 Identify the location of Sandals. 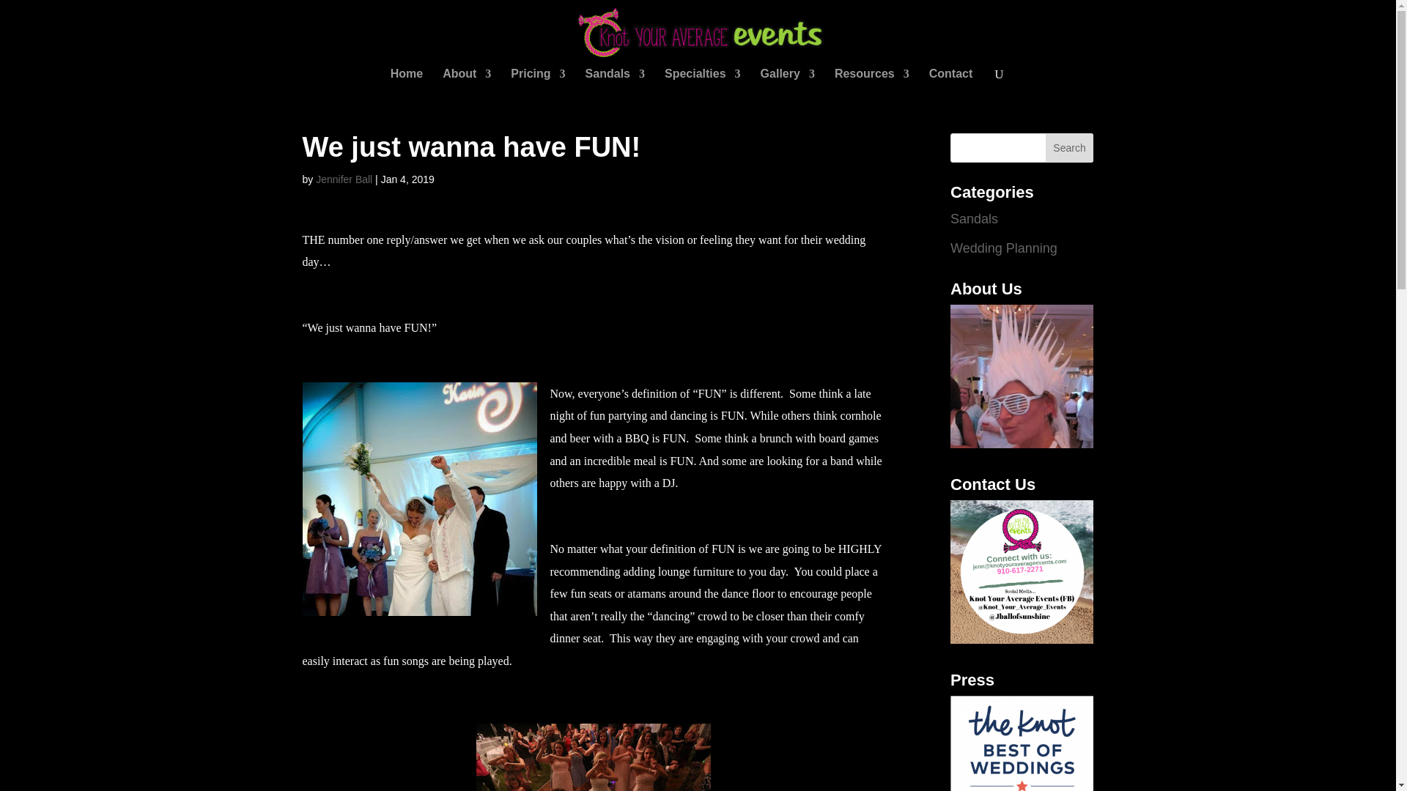
(614, 79).